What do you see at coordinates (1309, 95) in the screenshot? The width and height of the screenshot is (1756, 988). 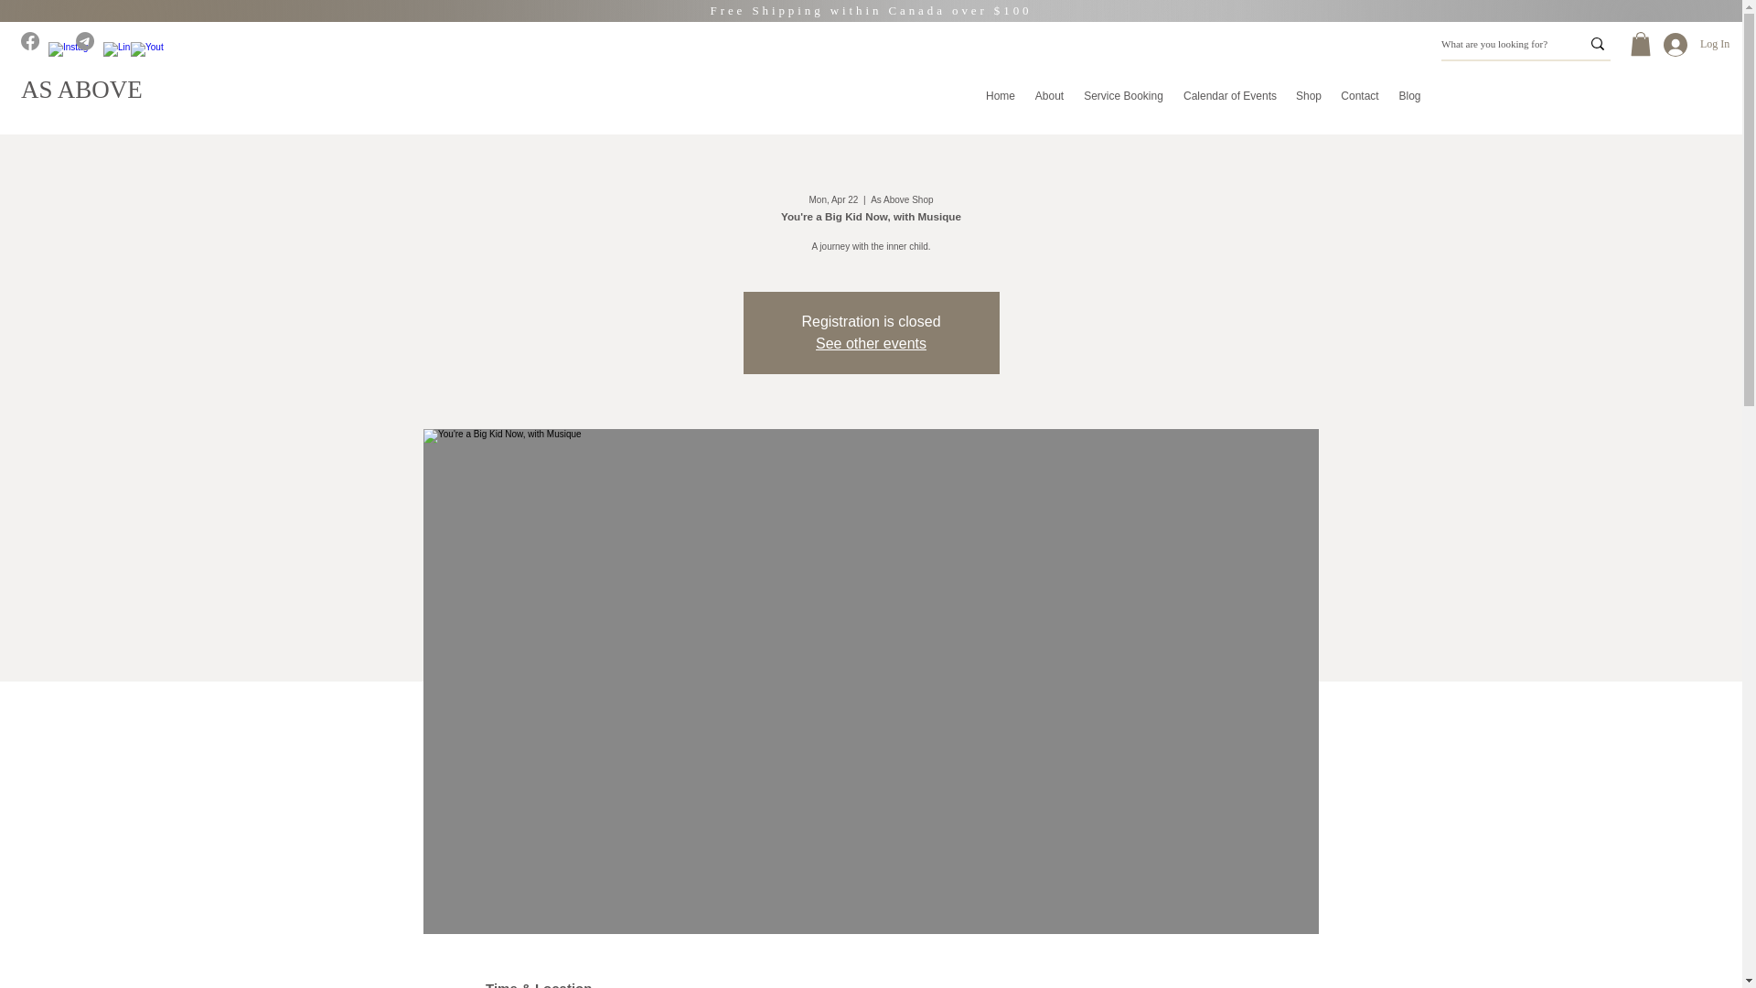 I see `Shop` at bounding box center [1309, 95].